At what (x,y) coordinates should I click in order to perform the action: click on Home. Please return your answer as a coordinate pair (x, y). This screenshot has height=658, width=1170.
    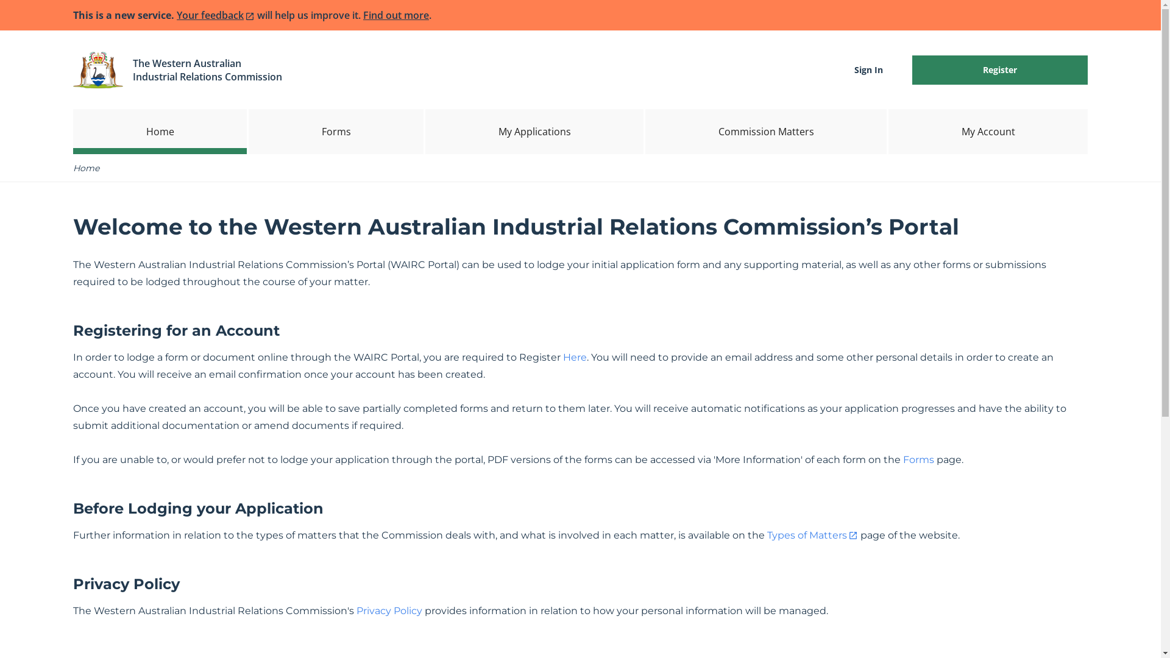
    Looking at the image, I should click on (160, 132).